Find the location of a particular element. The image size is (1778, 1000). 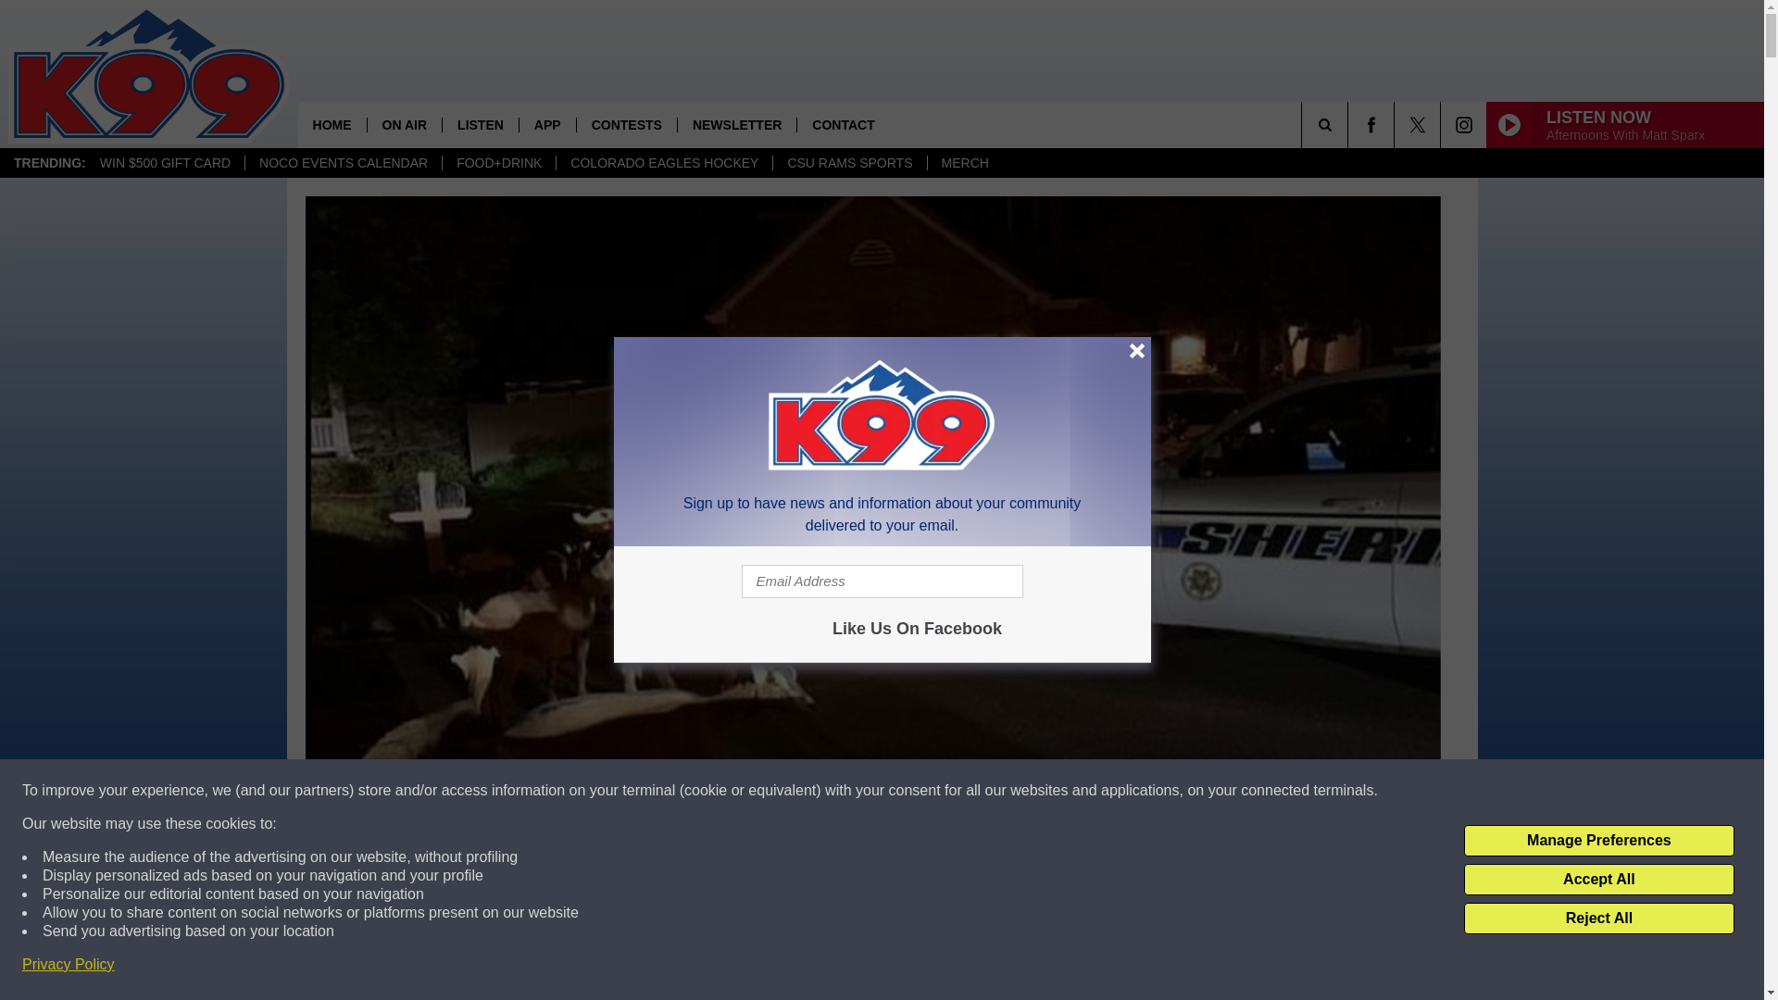

Accept All is located at coordinates (1598, 880).